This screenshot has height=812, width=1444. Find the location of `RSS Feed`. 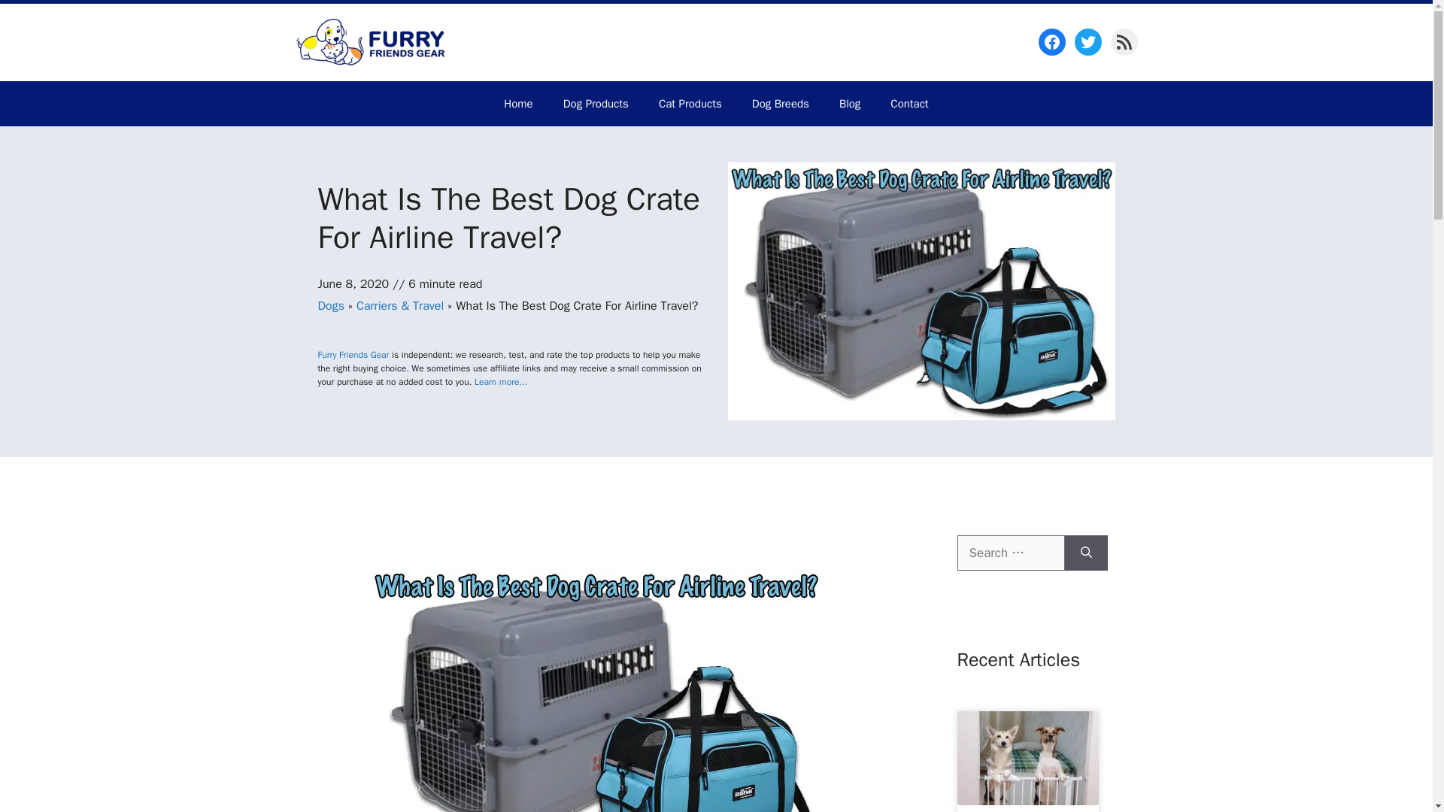

RSS Feed is located at coordinates (1124, 42).